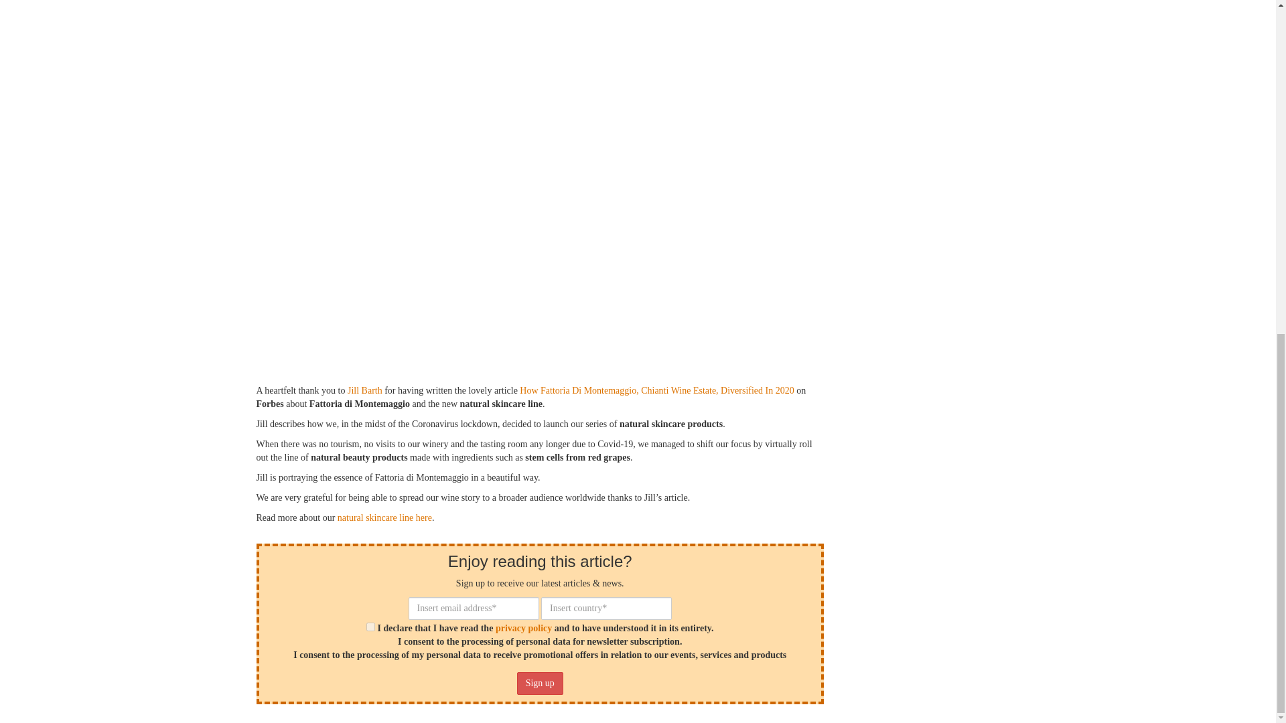 The image size is (1286, 723). Describe the element at coordinates (371, 627) in the screenshot. I see `on` at that location.